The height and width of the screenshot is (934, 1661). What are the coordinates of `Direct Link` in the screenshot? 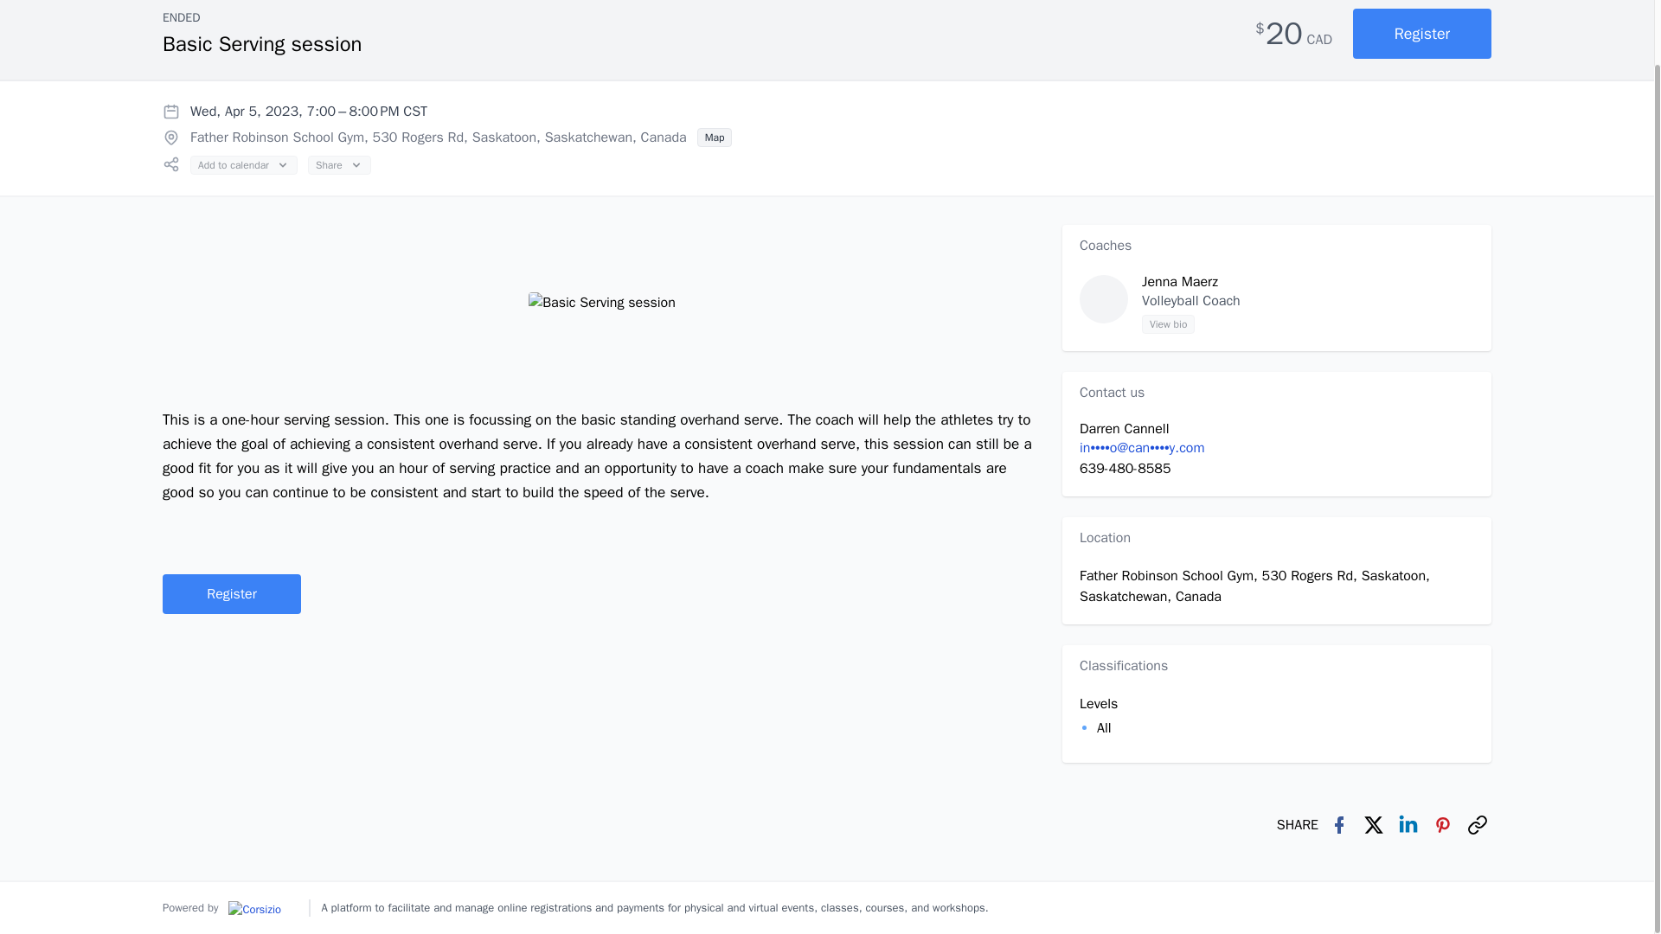 It's located at (1478, 825).